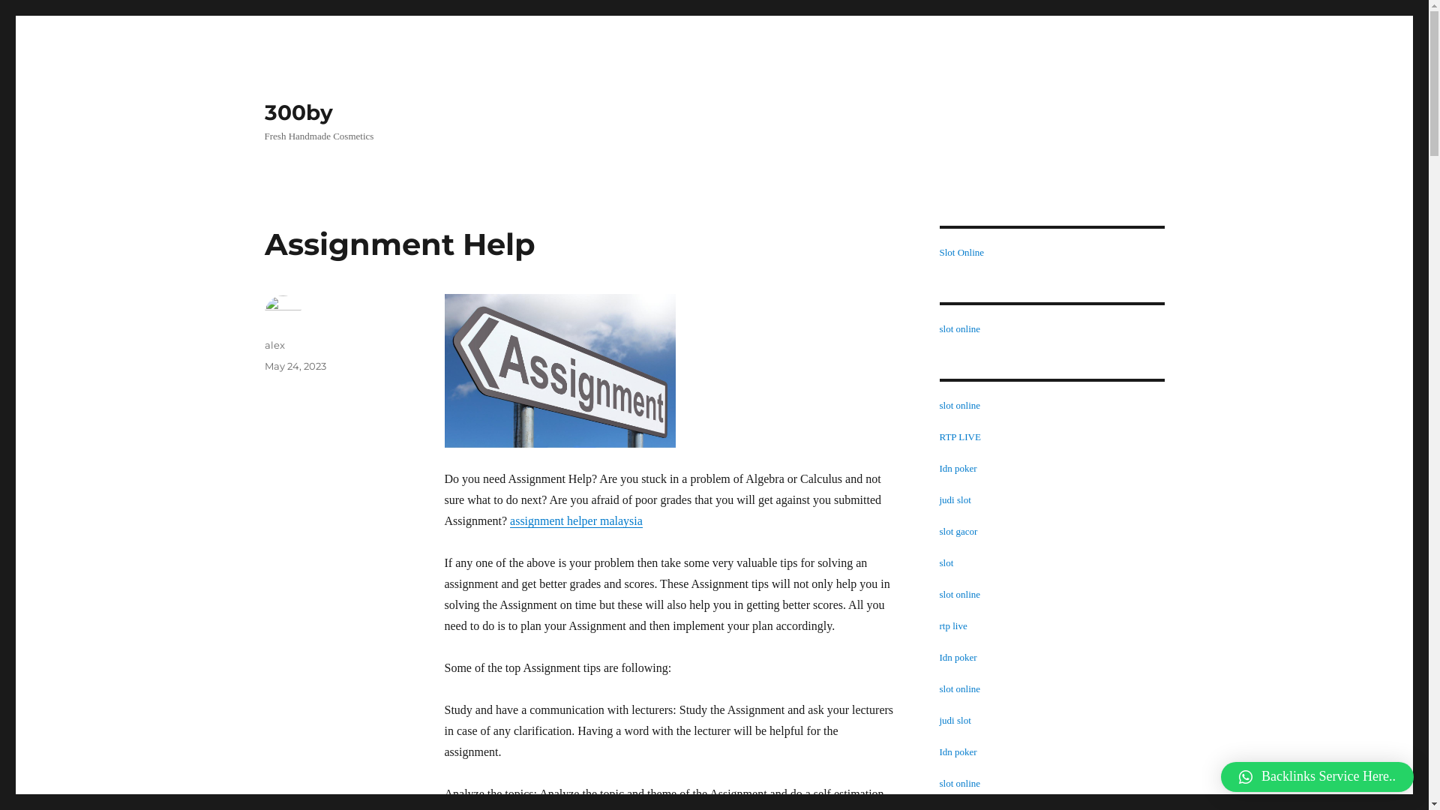 This screenshot has height=810, width=1440. Describe the element at coordinates (576, 520) in the screenshot. I see `assignment helper malaysia` at that location.